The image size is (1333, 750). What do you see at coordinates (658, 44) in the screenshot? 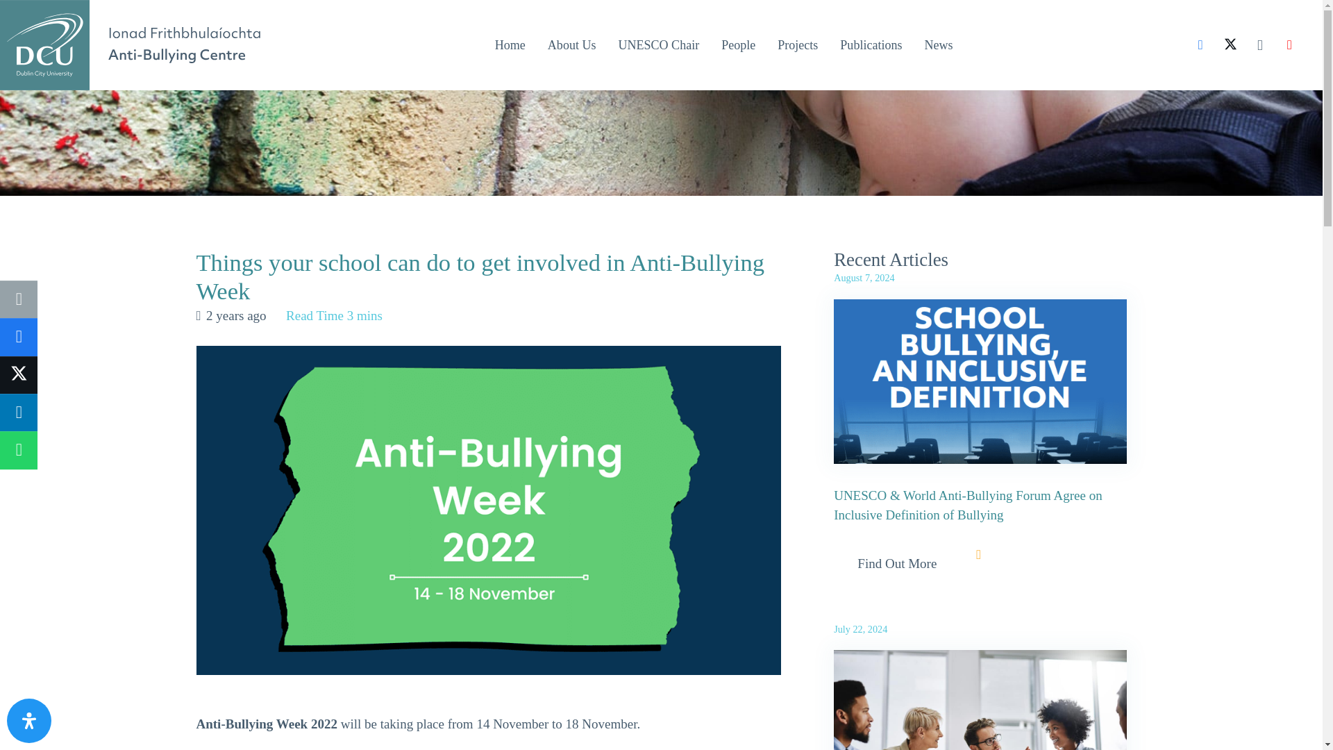
I see `UNESCO Chair` at bounding box center [658, 44].